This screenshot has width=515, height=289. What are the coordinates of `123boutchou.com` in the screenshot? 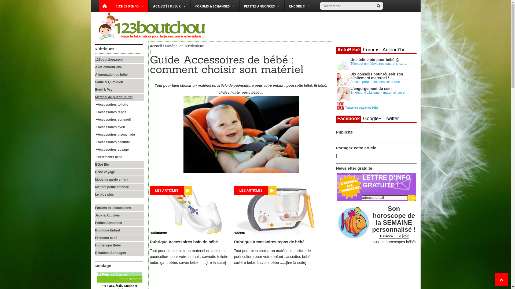 It's located at (119, 60).